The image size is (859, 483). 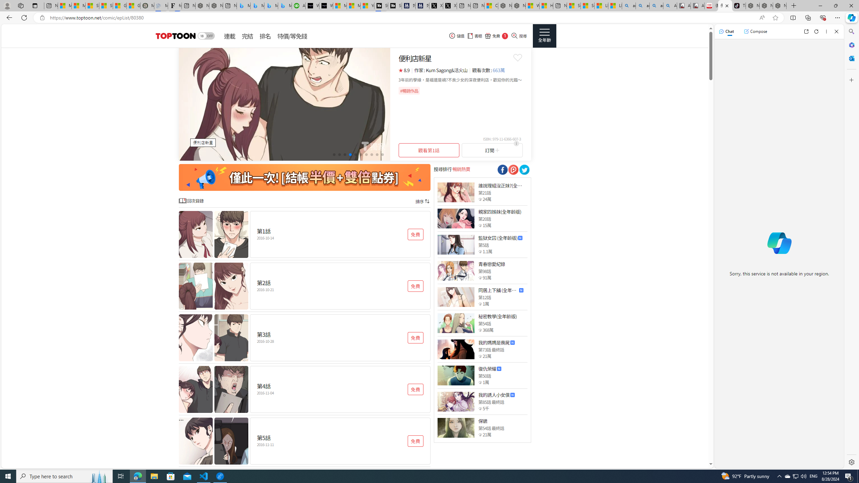 What do you see at coordinates (851, 45) in the screenshot?
I see `Microsoft 365` at bounding box center [851, 45].